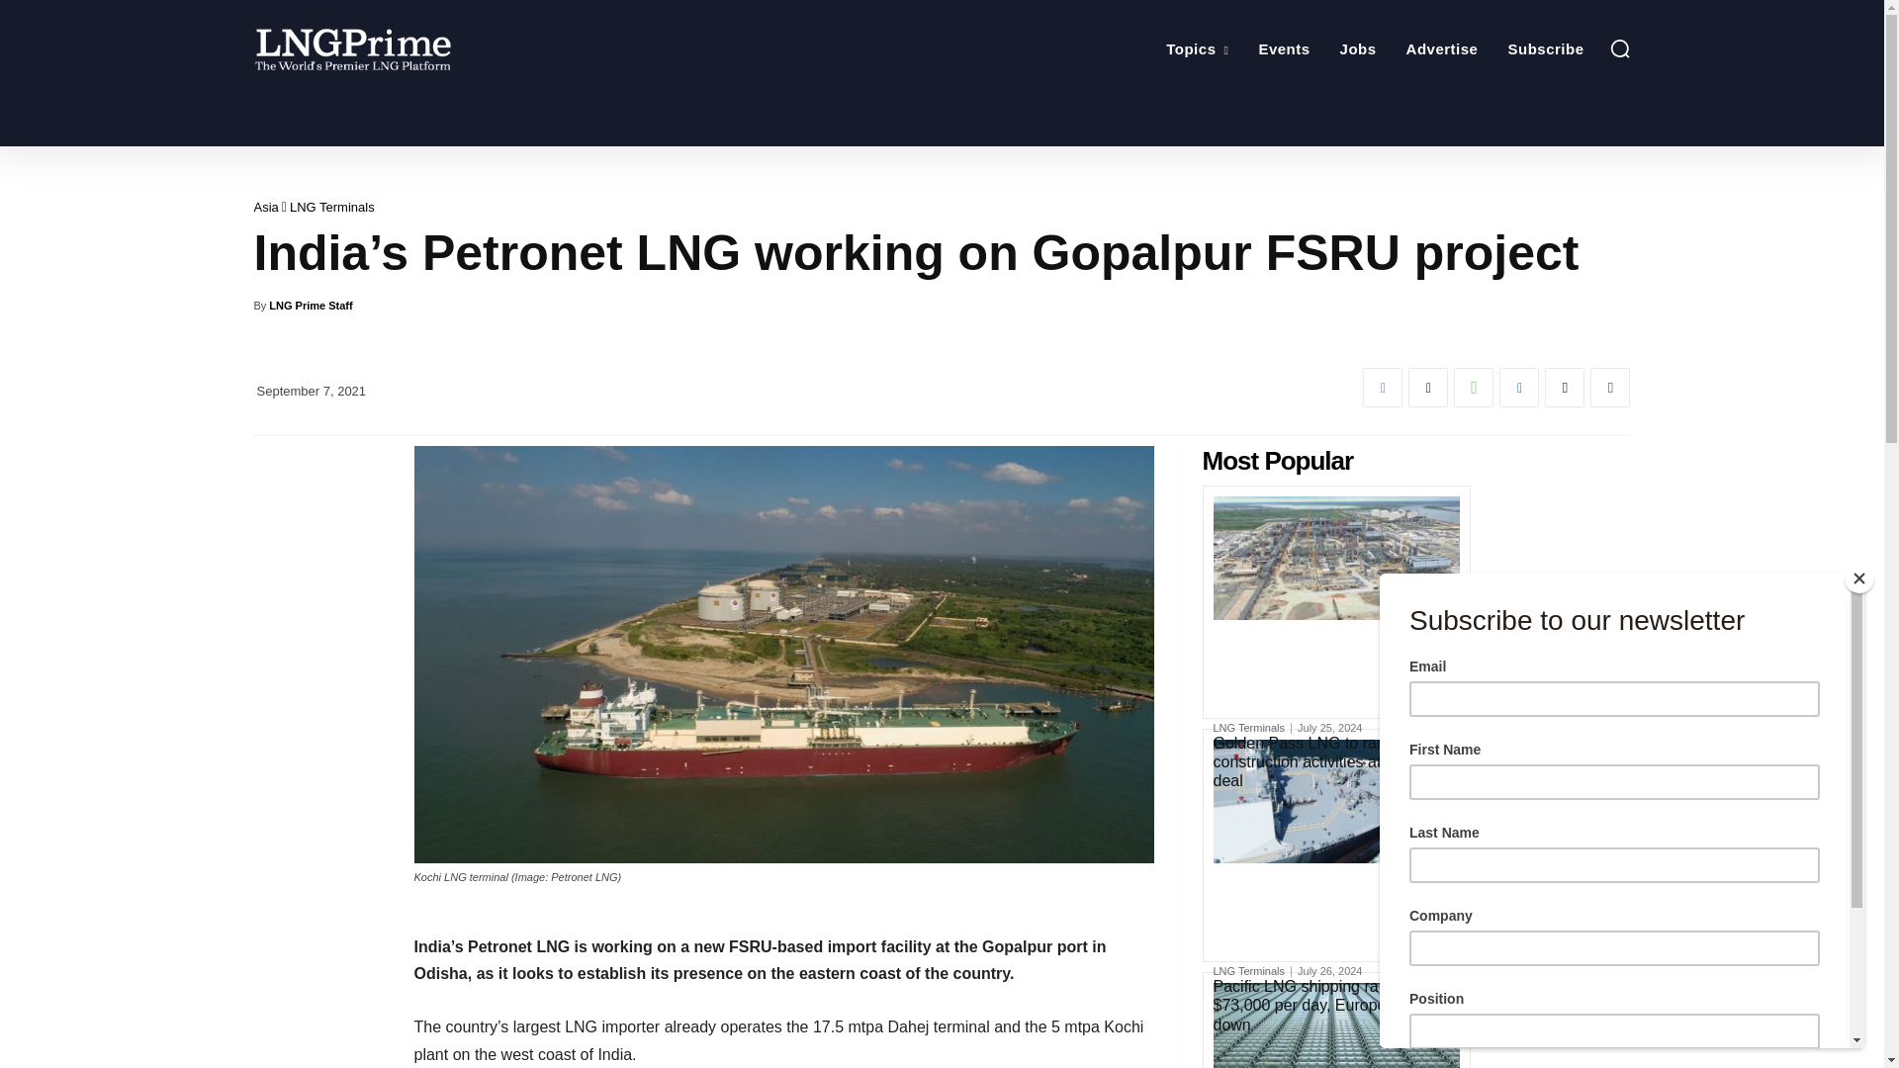  Describe the element at coordinates (1474, 387) in the screenshot. I see `WhatsApp` at that location.